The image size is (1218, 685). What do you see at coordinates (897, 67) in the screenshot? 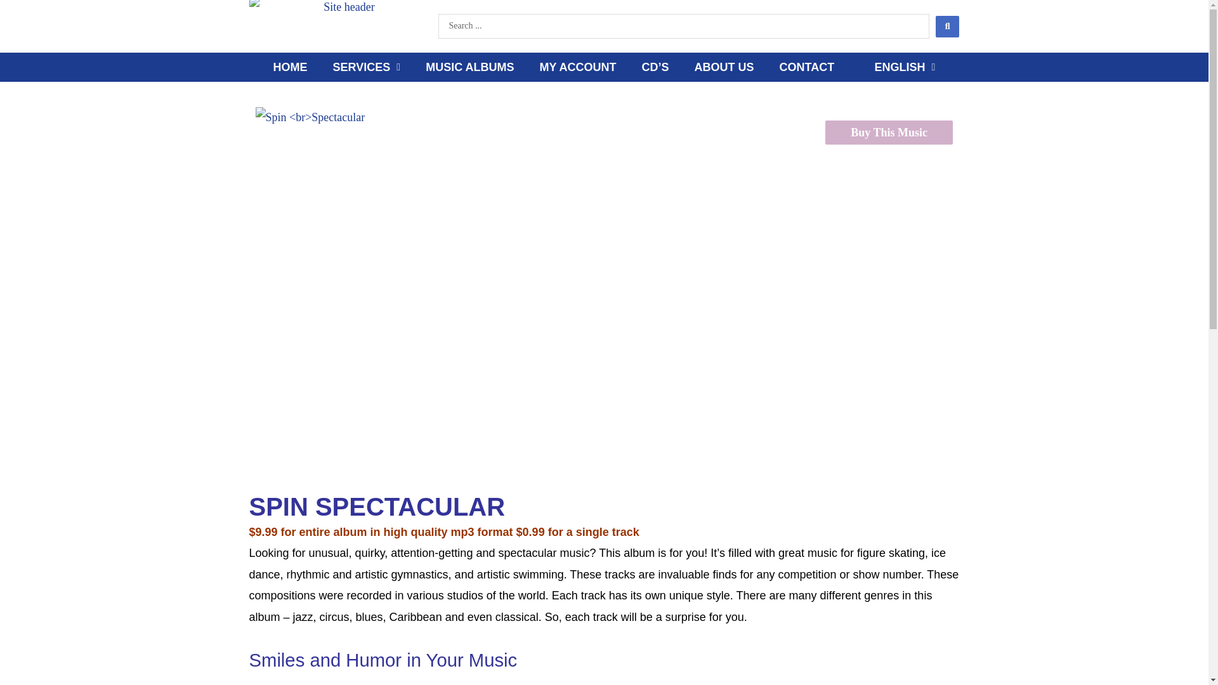
I see `ENGLISH` at bounding box center [897, 67].